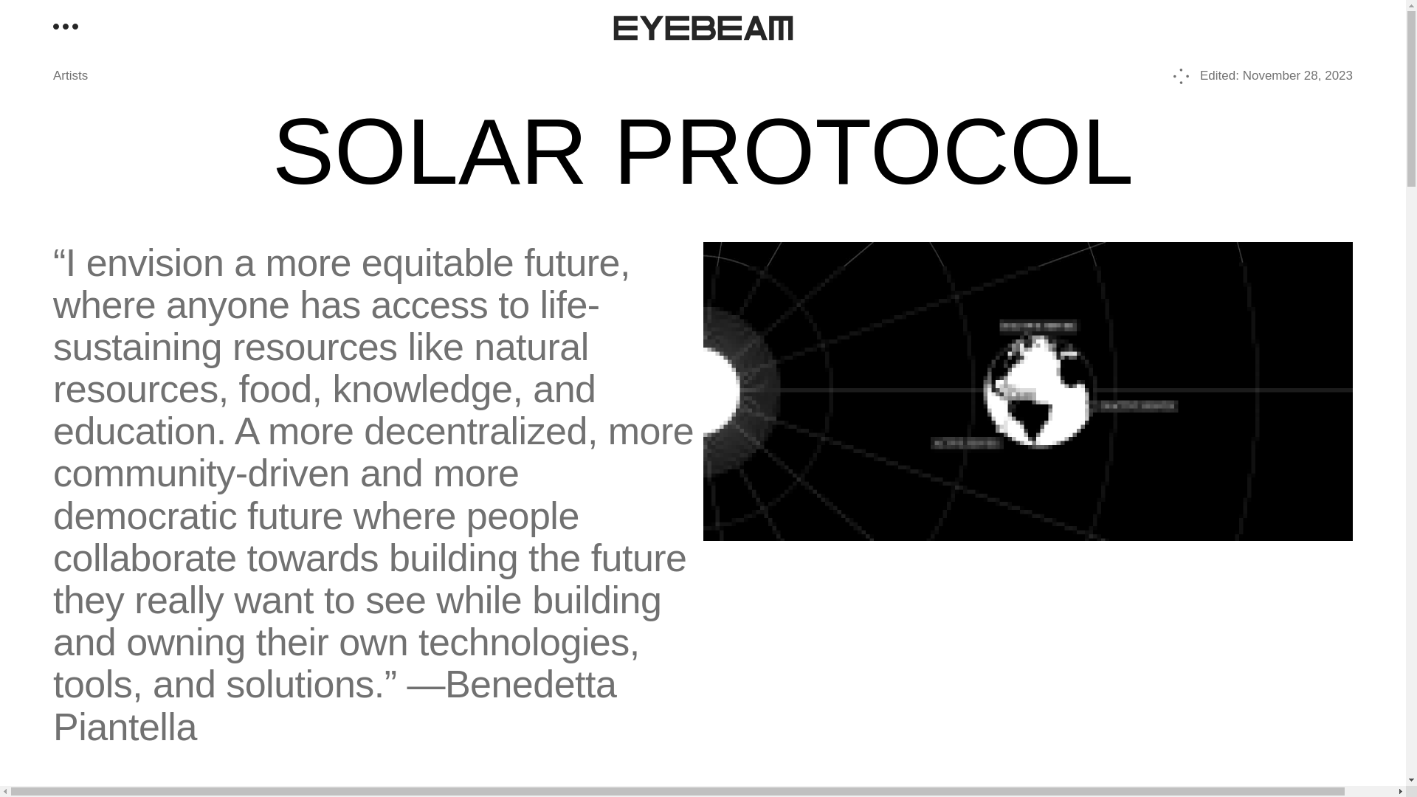 Image resolution: width=1417 pixels, height=797 pixels. I want to click on Edited: November 28, 2023, so click(1263, 75).